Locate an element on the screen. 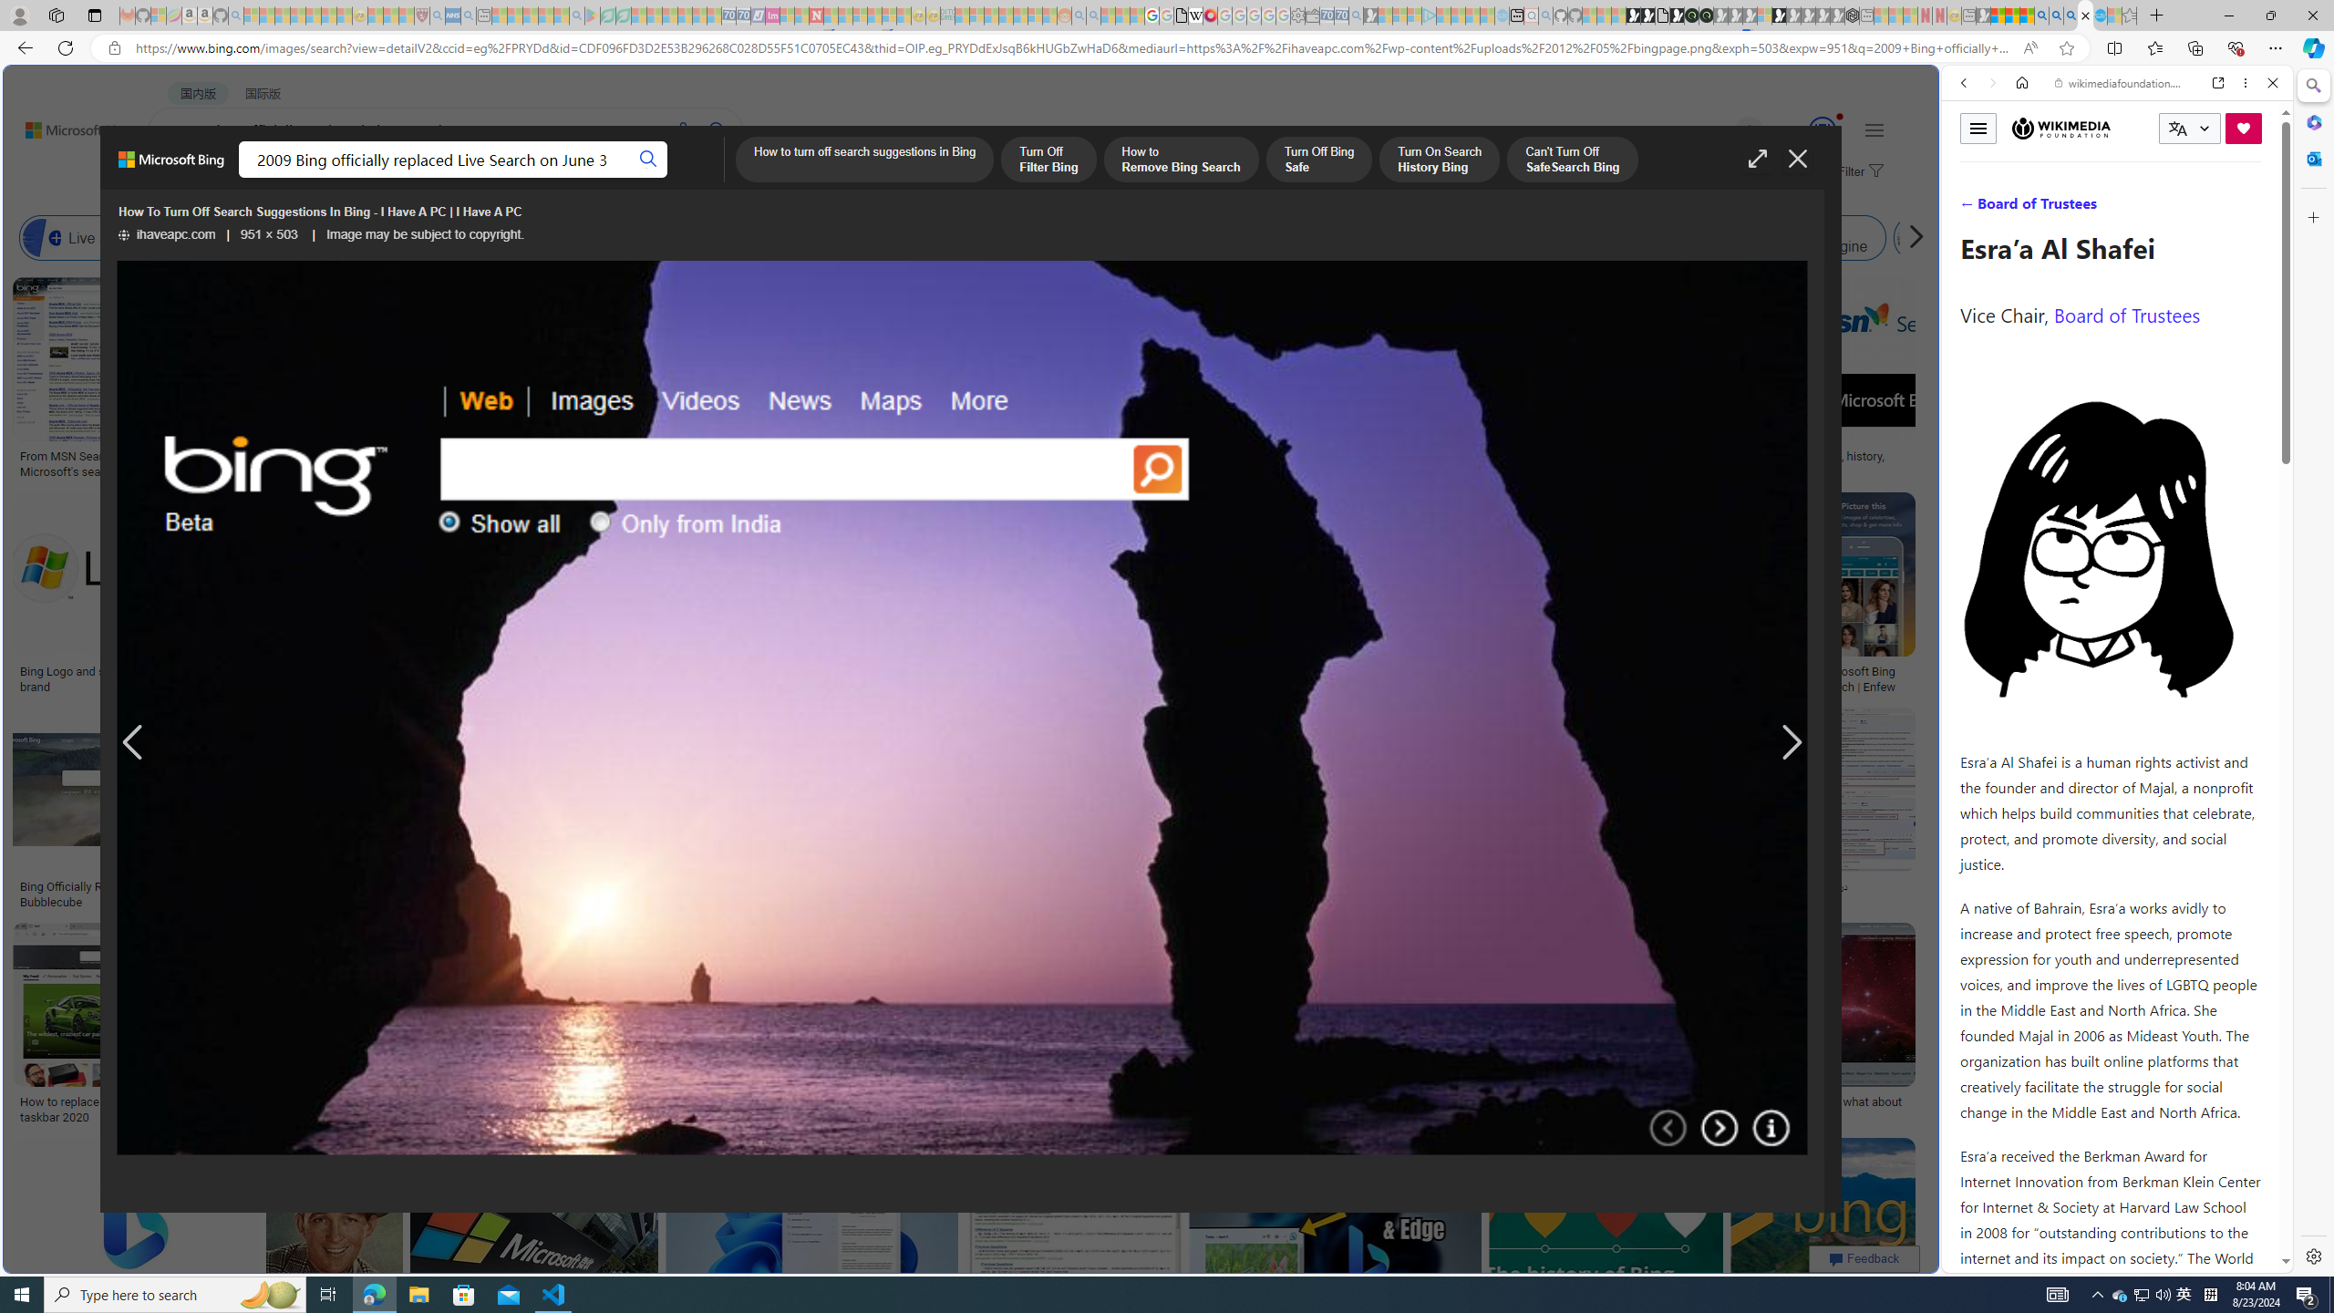 The width and height of the screenshot is (2334, 1313). Turn Off Filter Bing is located at coordinates (1048, 160).